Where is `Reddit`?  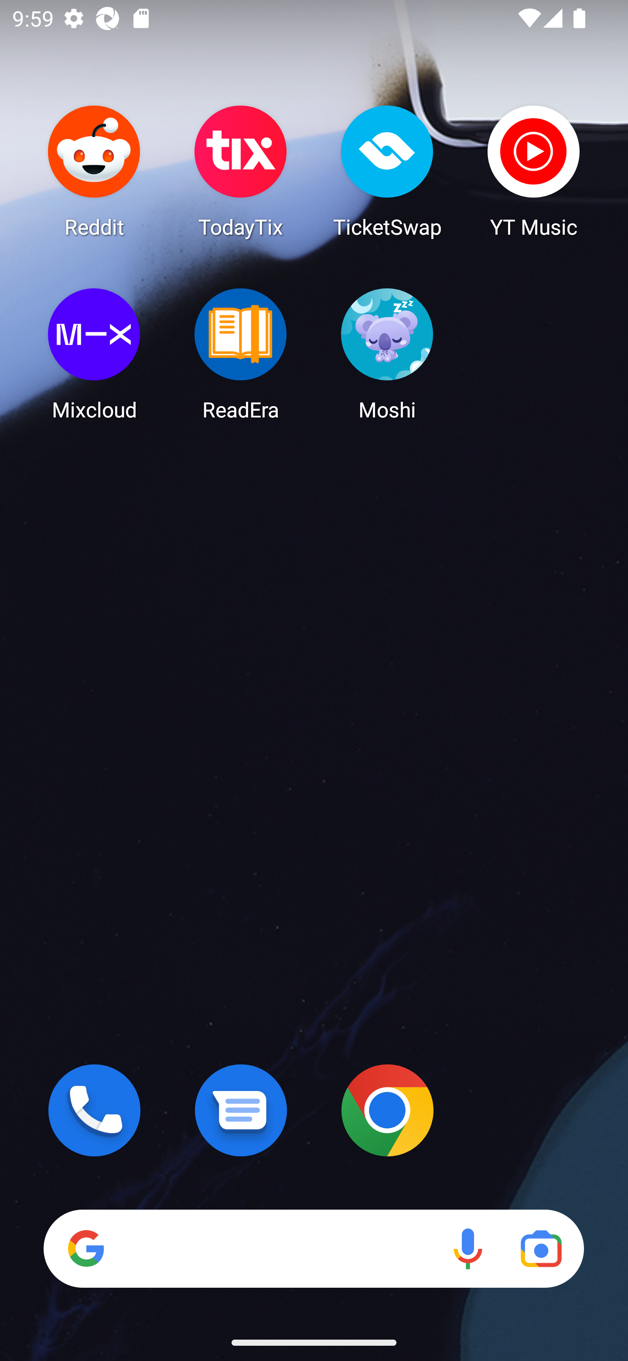
Reddit is located at coordinates (94, 171).